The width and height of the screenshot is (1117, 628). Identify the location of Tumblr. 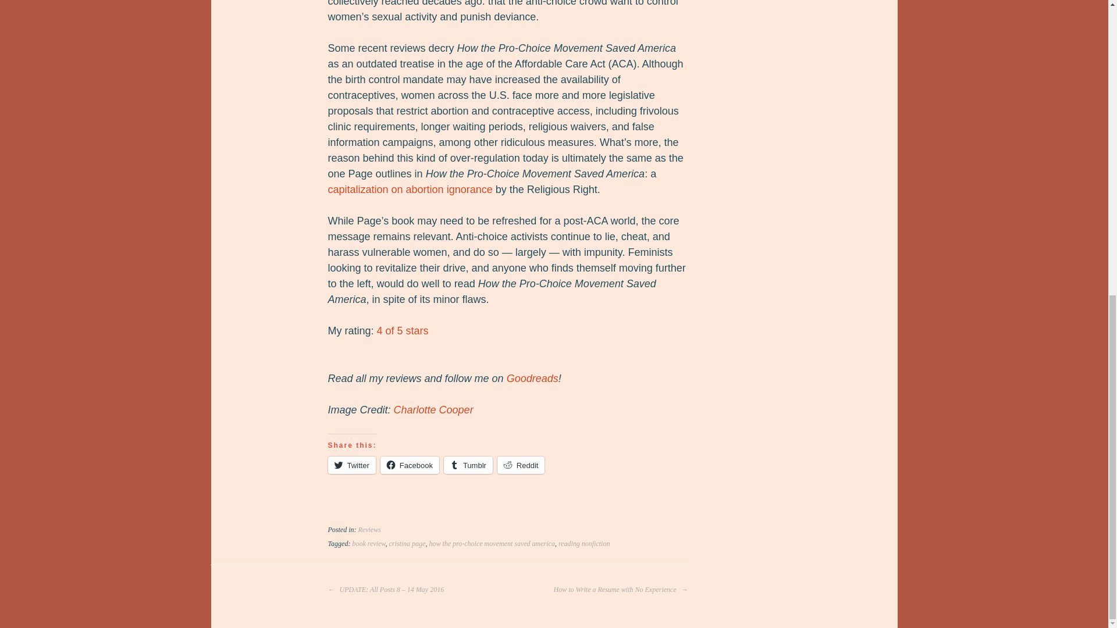
(468, 465).